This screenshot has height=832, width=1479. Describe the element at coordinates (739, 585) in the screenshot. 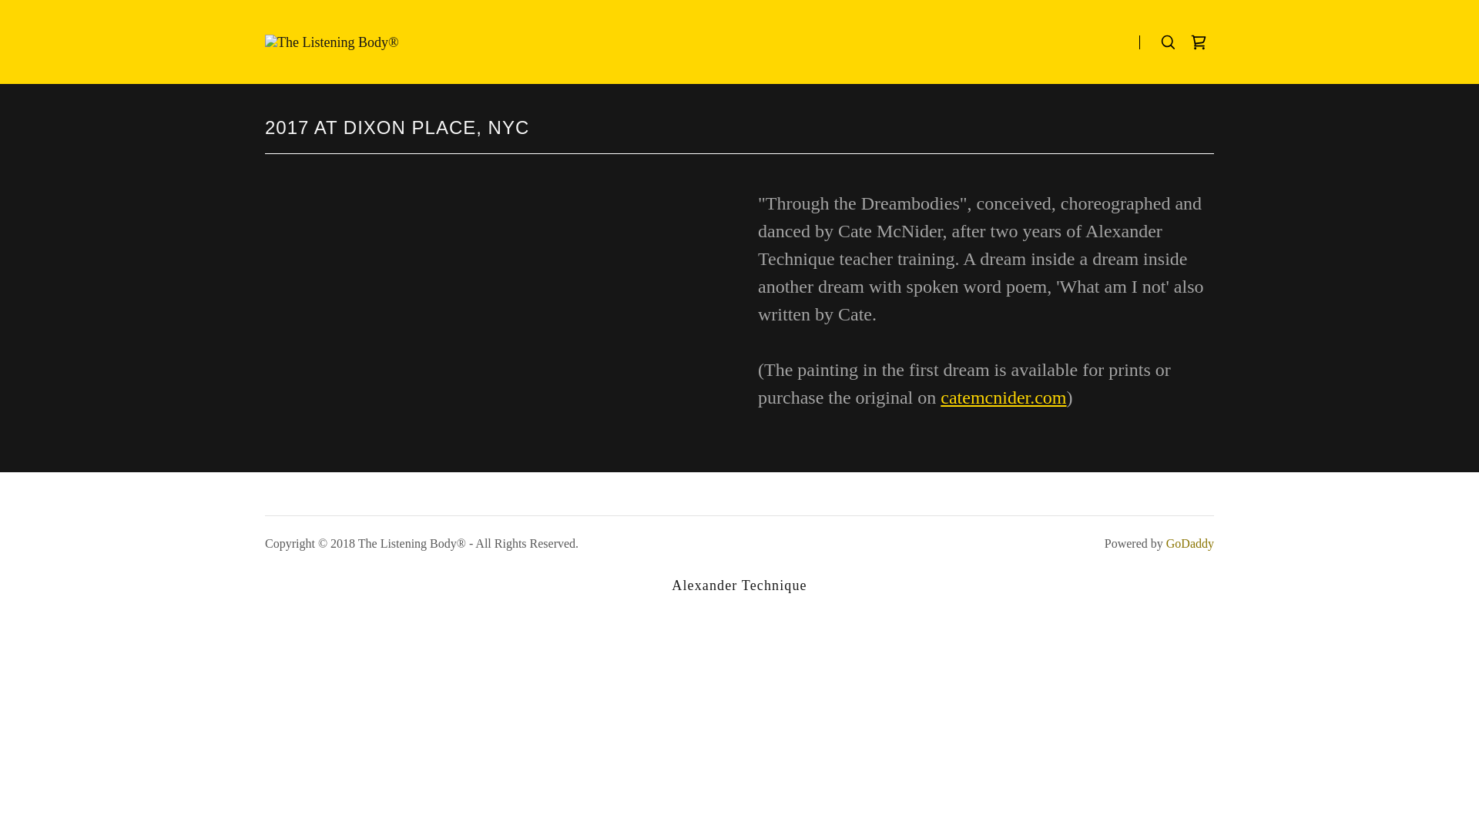

I see `Alexander Technique` at that location.